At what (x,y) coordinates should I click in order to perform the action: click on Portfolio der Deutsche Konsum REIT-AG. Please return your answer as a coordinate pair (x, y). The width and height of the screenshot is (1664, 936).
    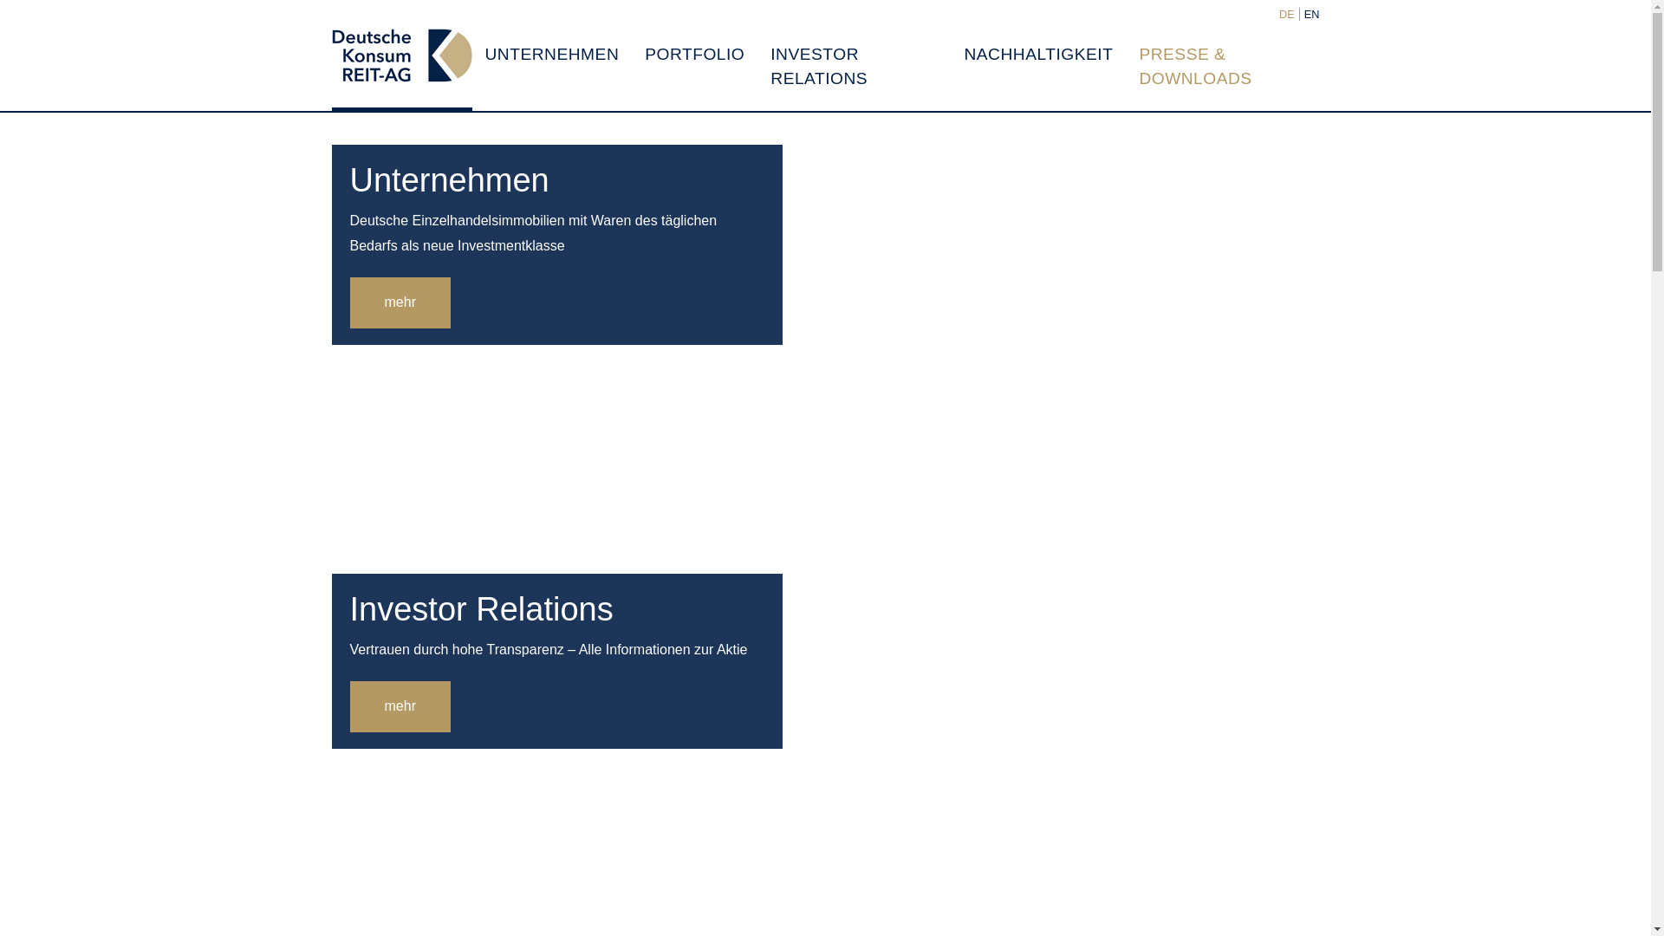
    Looking at the image, I should click on (694, 54).